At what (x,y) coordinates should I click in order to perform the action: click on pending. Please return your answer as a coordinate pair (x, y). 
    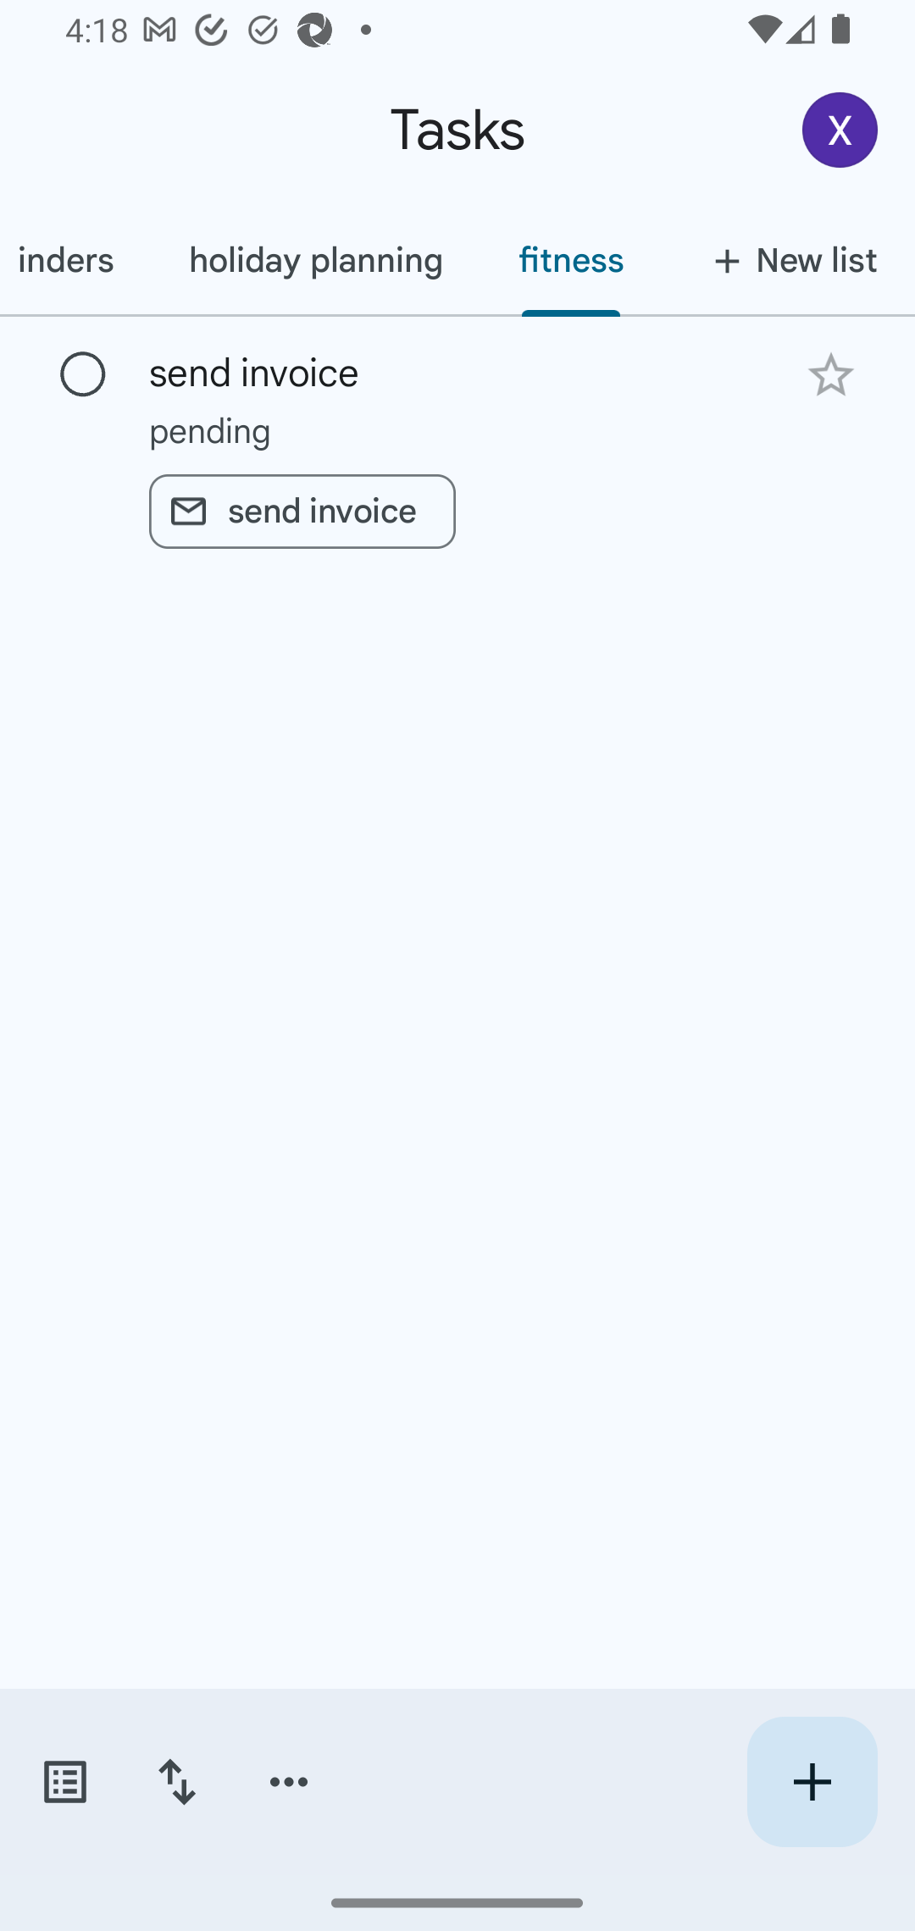
    Looking at the image, I should click on (457, 430).